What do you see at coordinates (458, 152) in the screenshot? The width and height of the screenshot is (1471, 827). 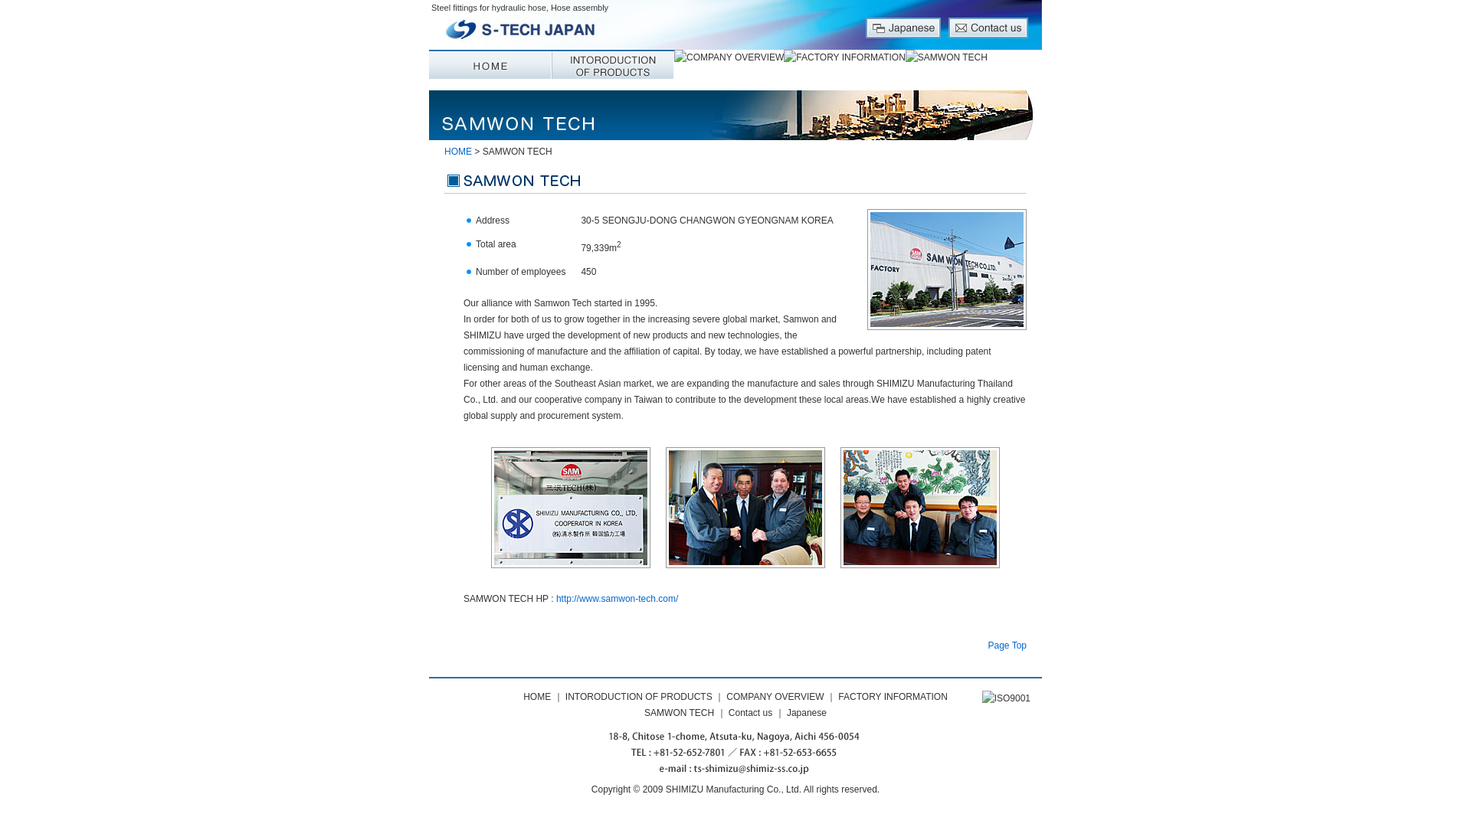 I see `HOME` at bounding box center [458, 152].